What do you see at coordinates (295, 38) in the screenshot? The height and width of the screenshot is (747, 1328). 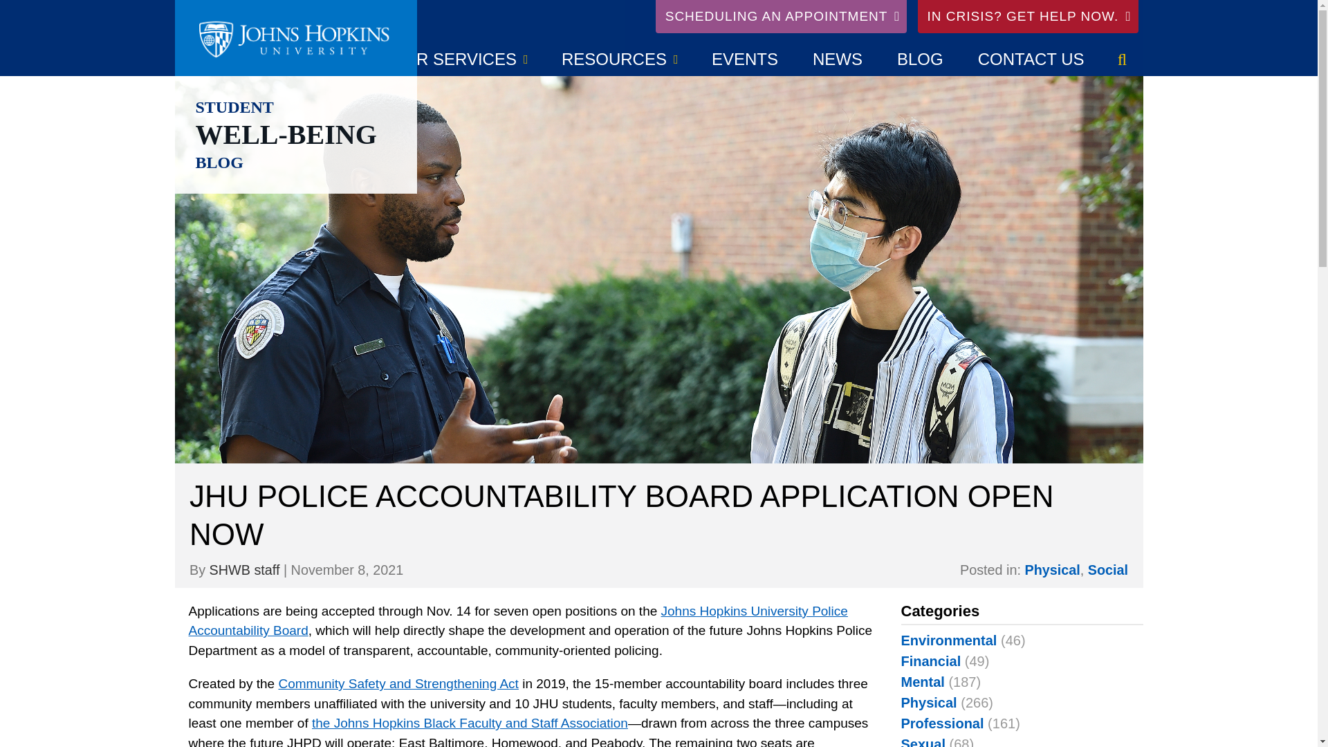 I see `Johns Hopkins University Student Well-Being` at bounding box center [295, 38].